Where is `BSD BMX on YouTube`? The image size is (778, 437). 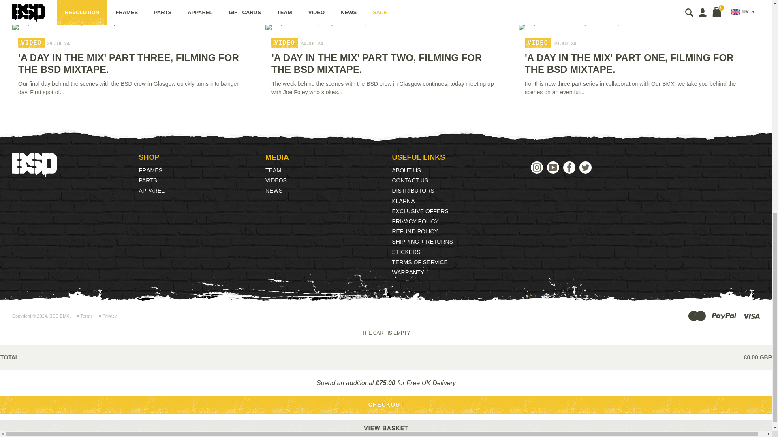 BSD BMX on YouTube is located at coordinates (553, 167).